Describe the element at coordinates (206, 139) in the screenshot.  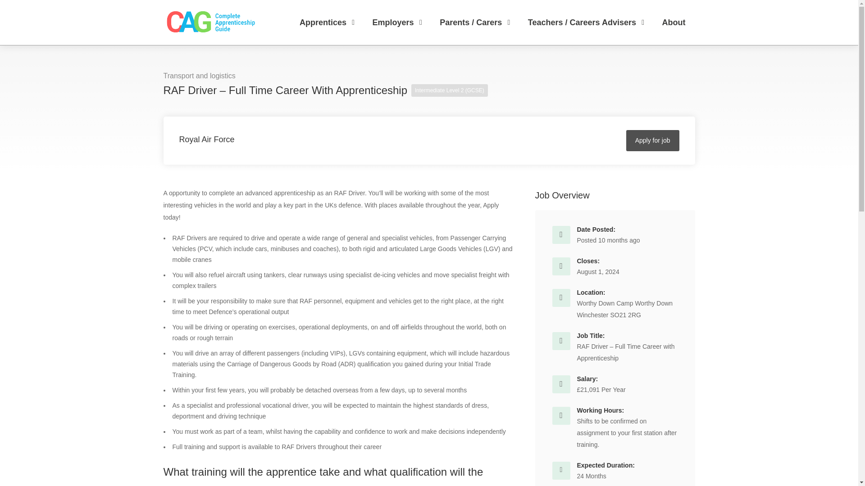
I see `Royal Air Force` at that location.